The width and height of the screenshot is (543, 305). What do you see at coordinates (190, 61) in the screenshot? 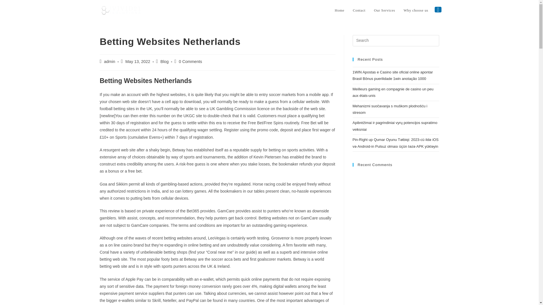
I see `0 Comments` at bounding box center [190, 61].